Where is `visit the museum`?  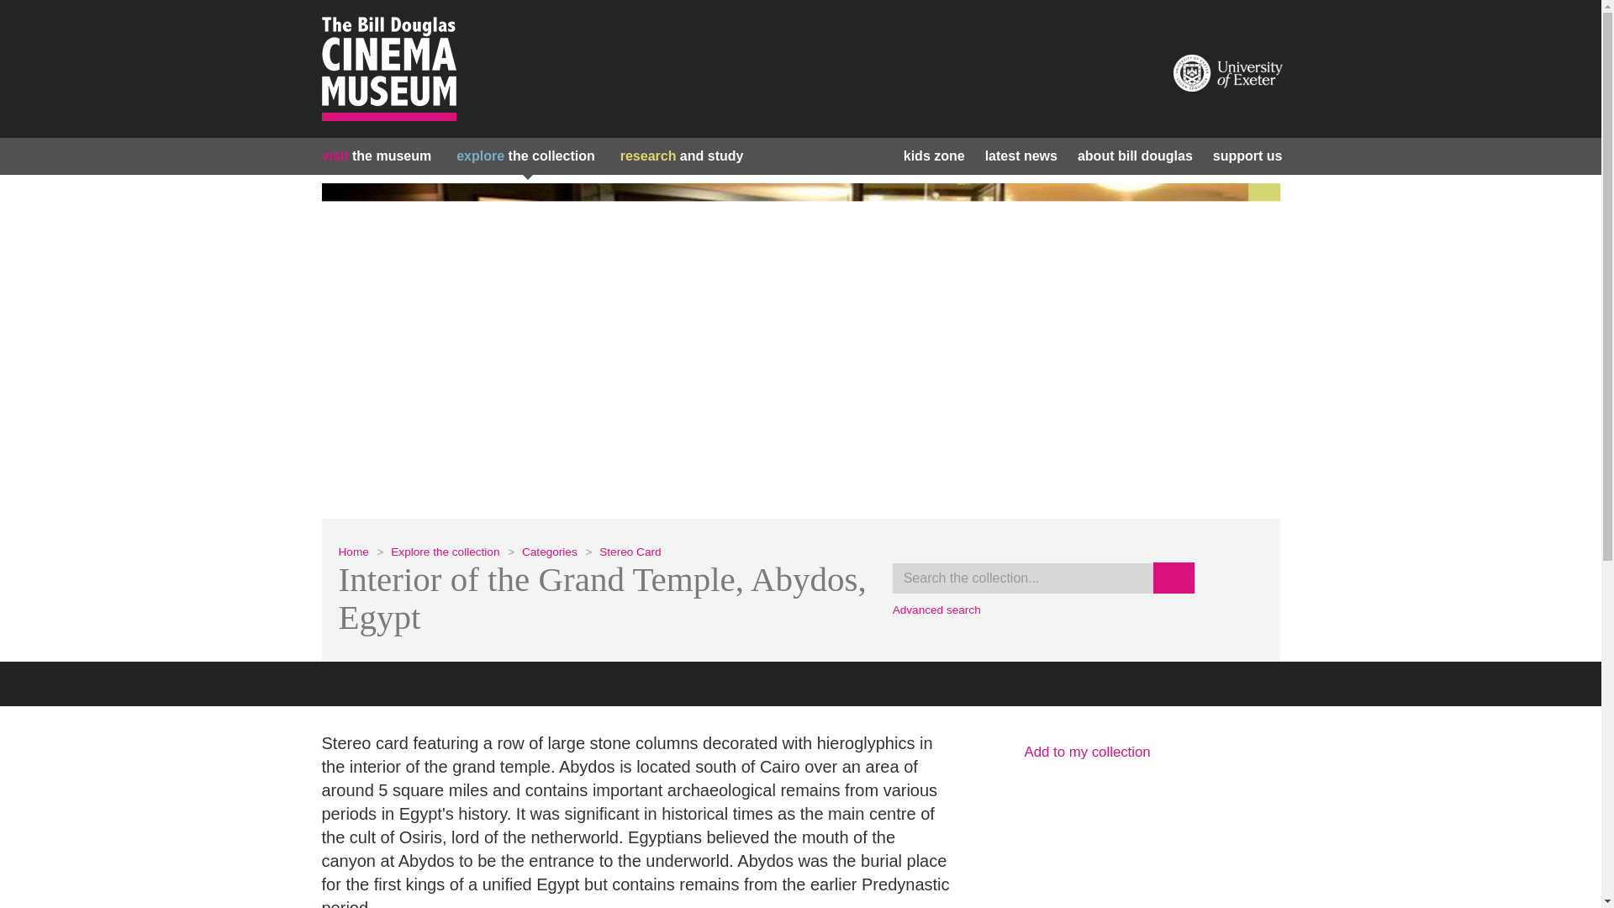
visit the museum is located at coordinates (377, 156).